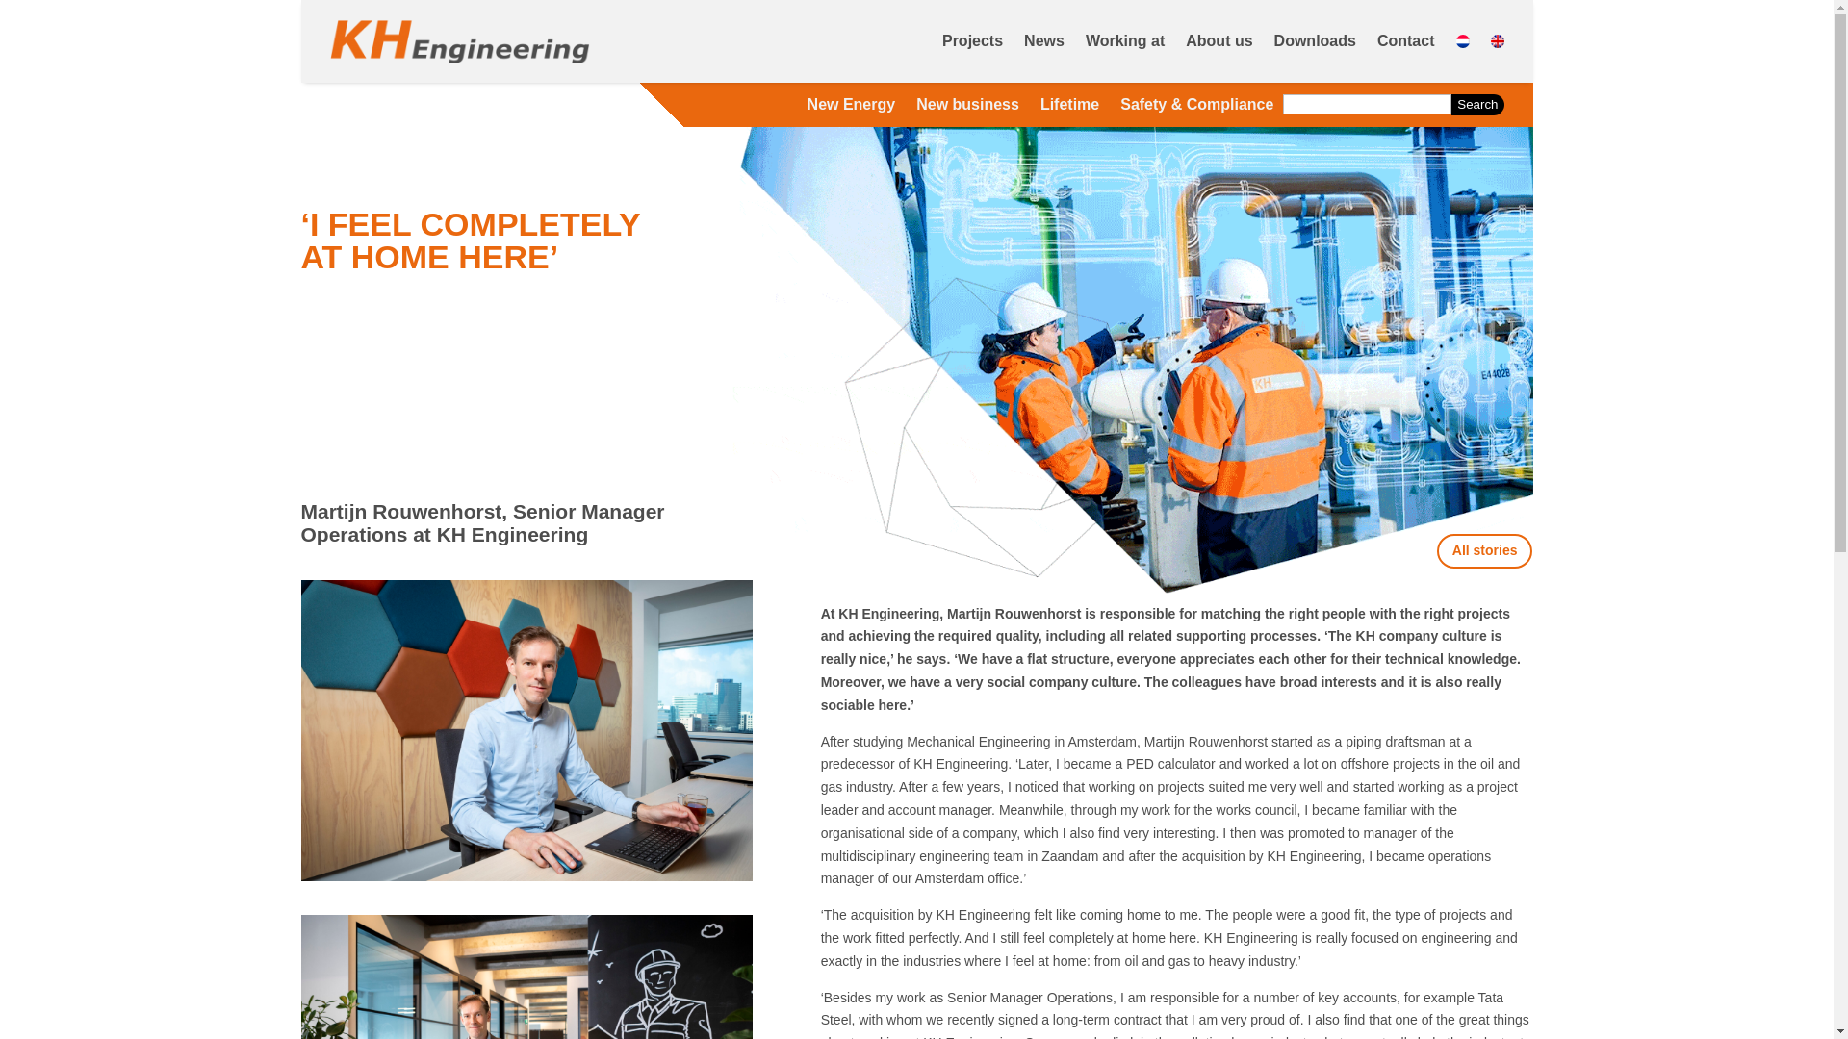 The image size is (1848, 1039). What do you see at coordinates (1485, 550) in the screenshot?
I see `All stories` at bounding box center [1485, 550].